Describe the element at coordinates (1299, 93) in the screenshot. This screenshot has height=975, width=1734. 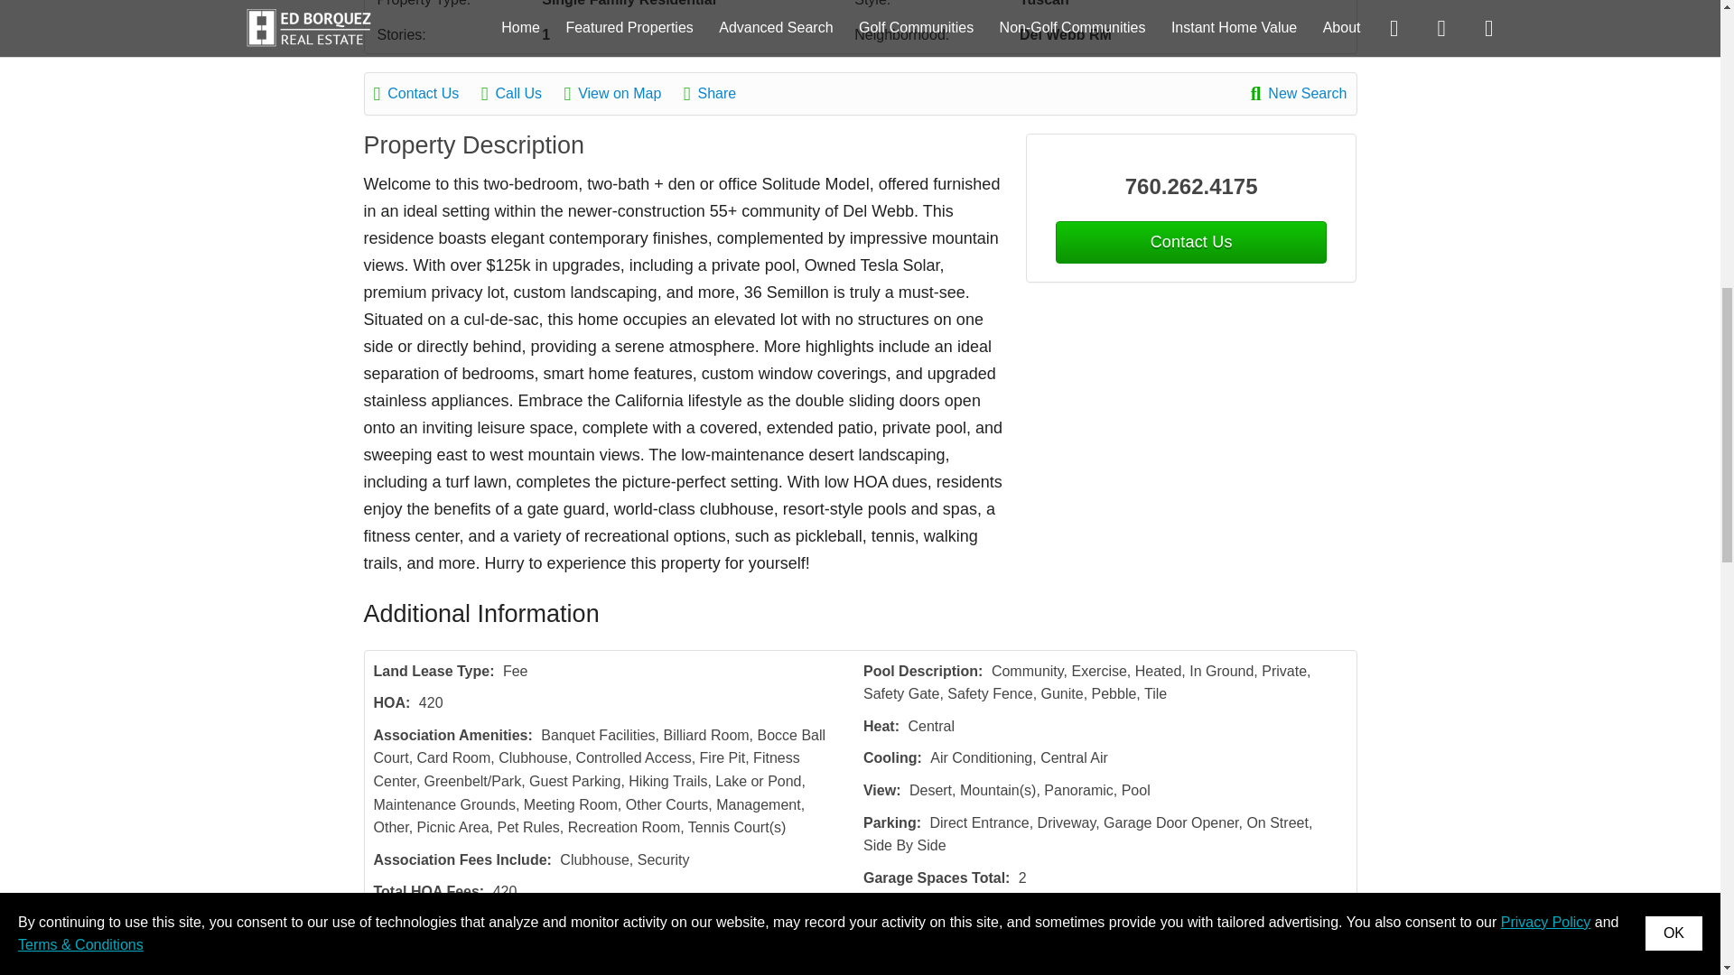
I see `New Search` at that location.